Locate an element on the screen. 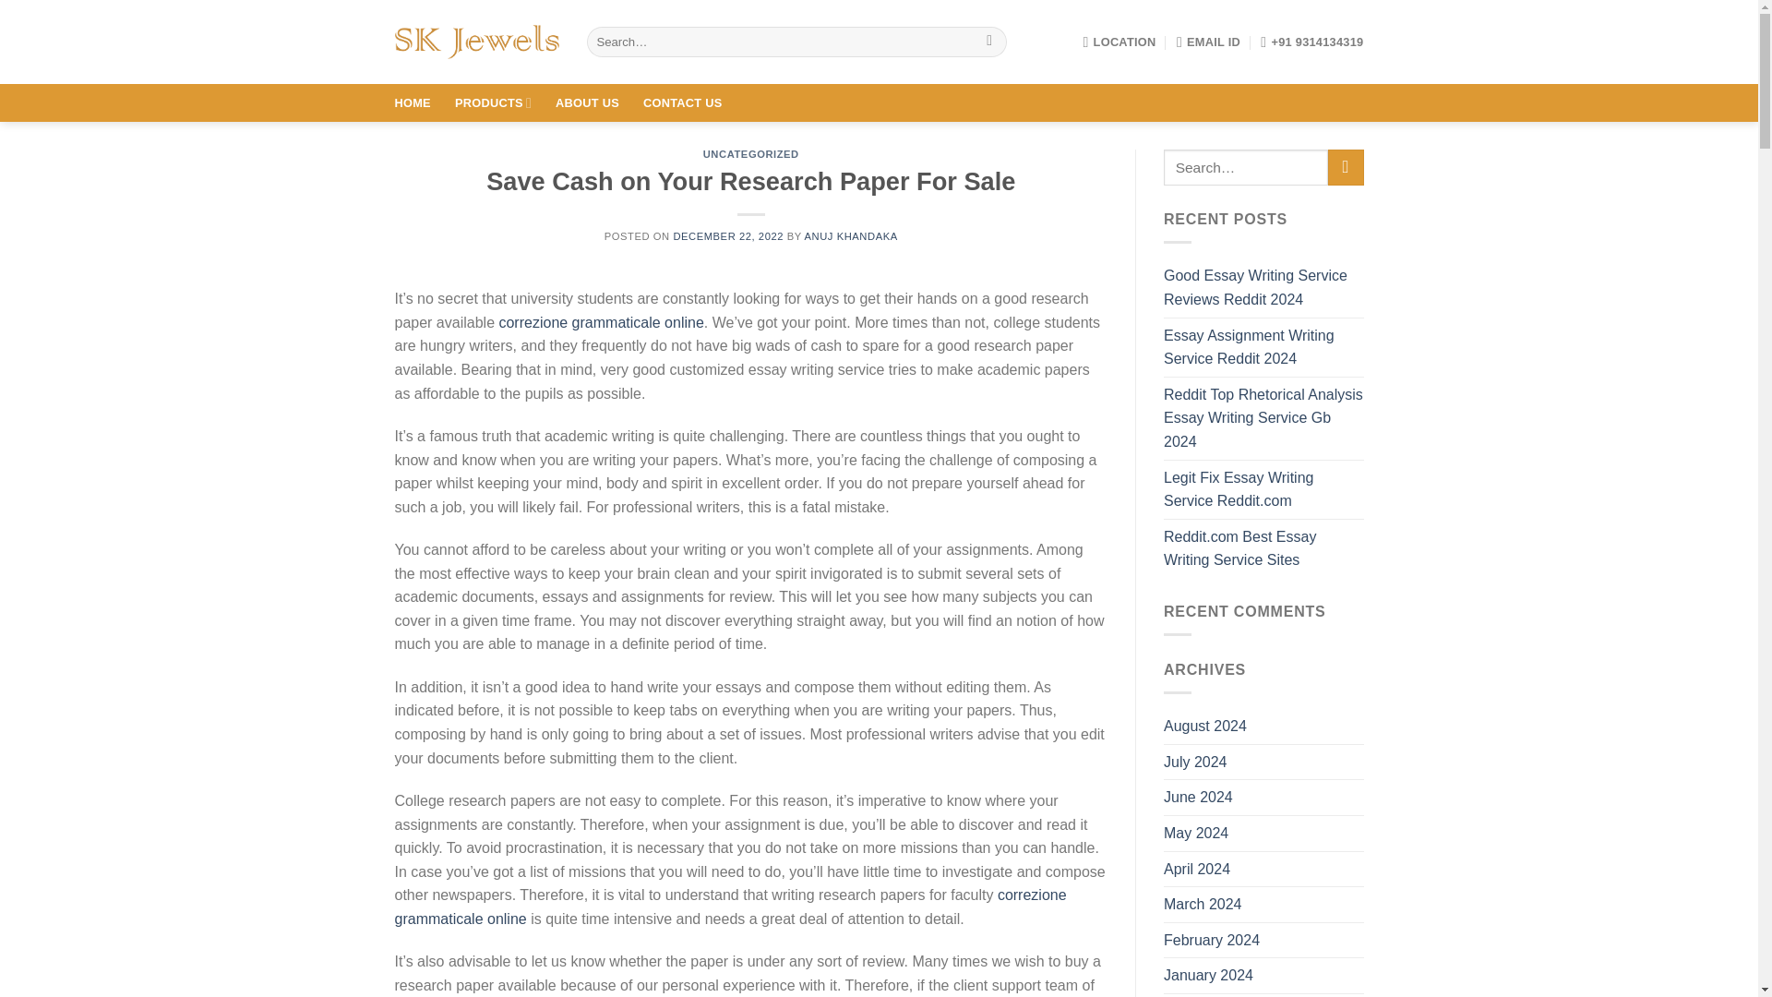 The image size is (1772, 997). EMAIL ID is located at coordinates (1208, 41).